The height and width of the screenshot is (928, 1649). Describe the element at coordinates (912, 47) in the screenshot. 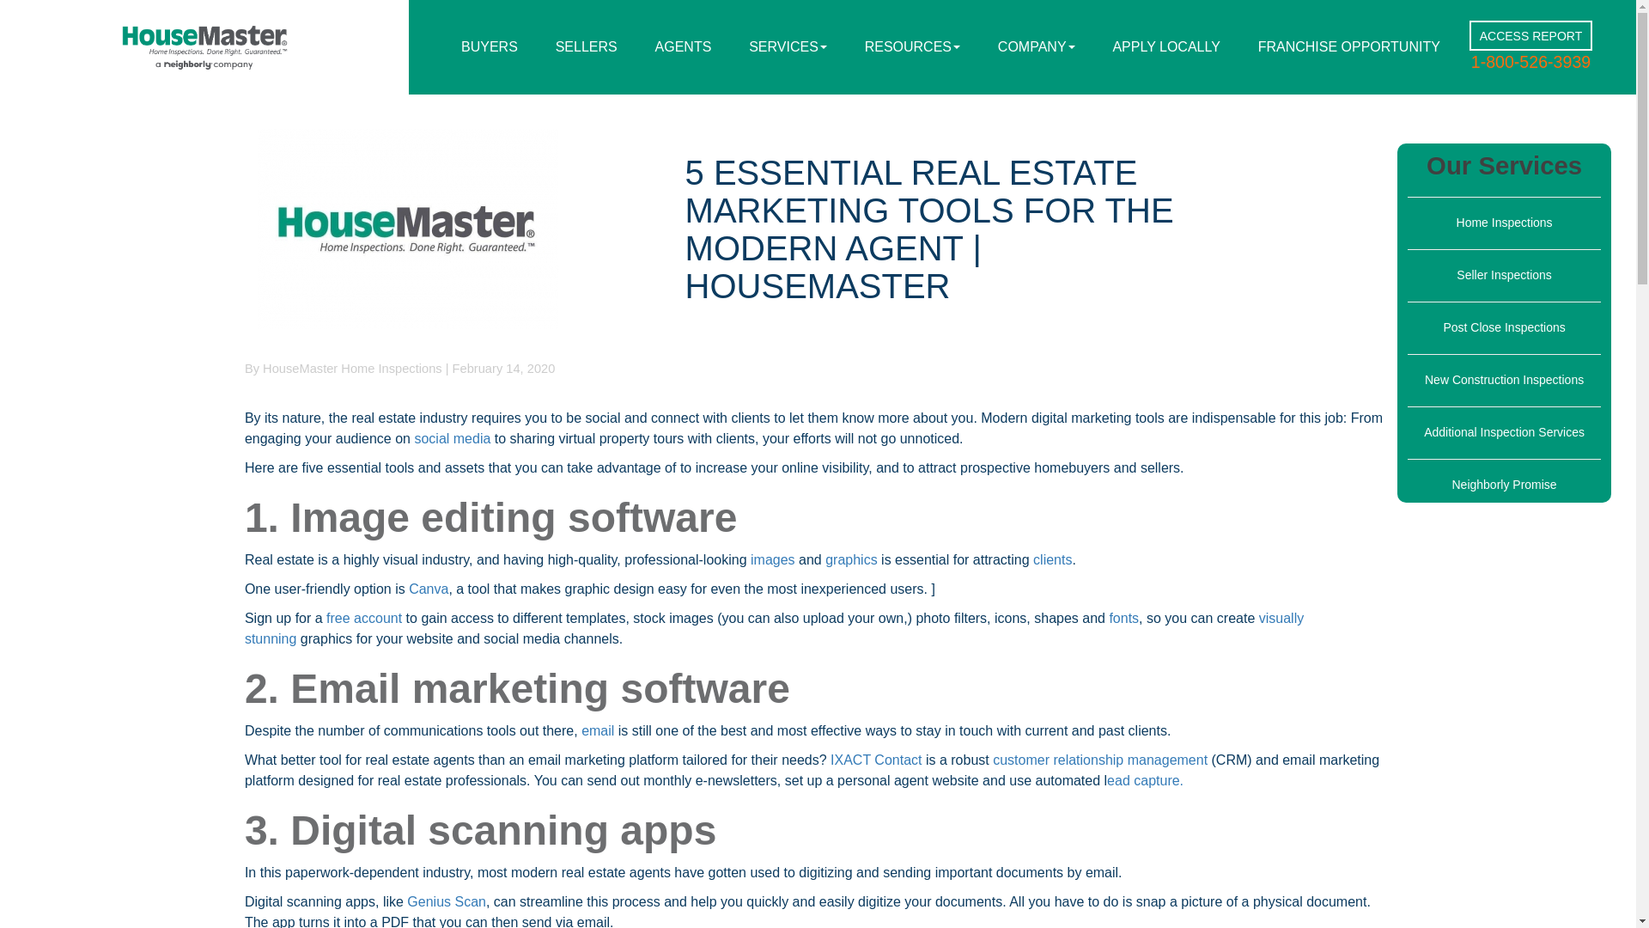

I see `RESOURCES` at that location.